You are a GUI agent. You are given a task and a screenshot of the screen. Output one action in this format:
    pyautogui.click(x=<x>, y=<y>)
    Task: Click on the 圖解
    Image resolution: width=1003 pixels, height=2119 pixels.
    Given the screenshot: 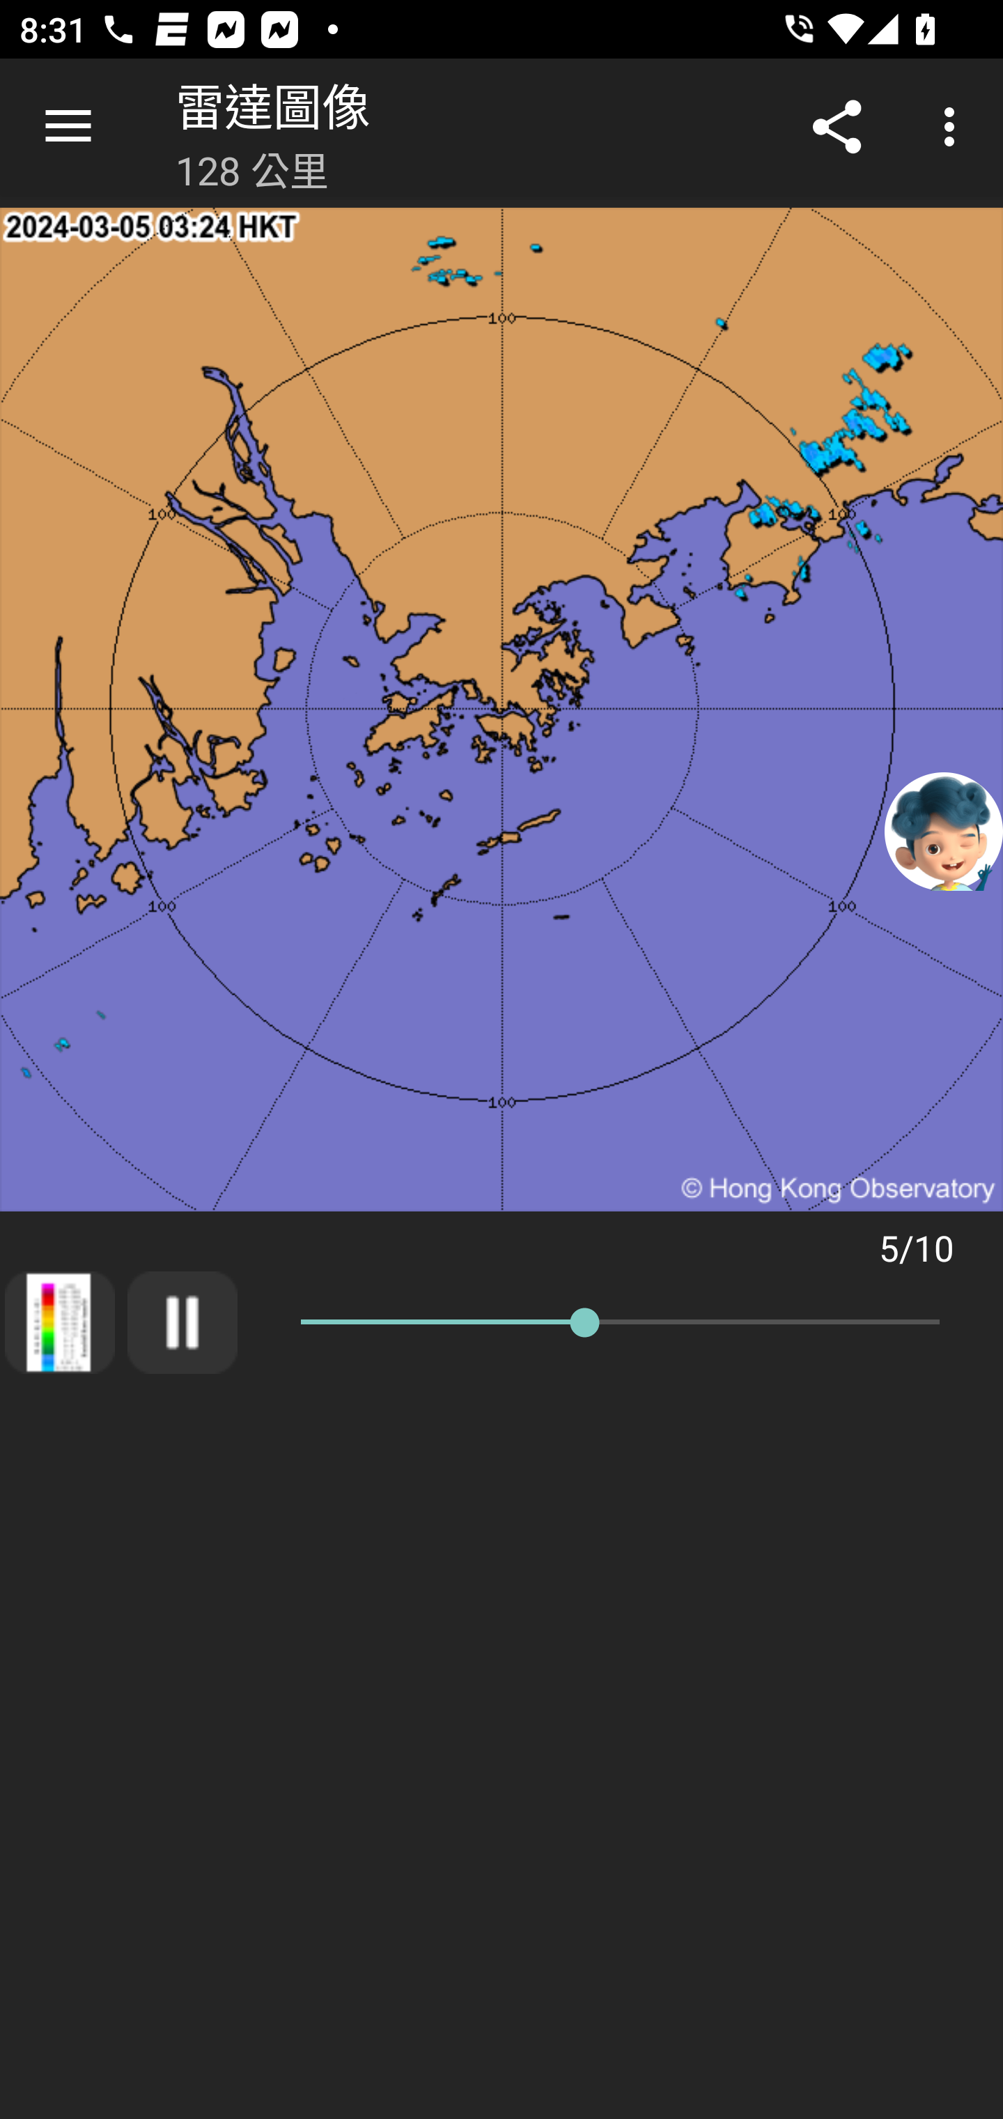 What is the action you would take?
    pyautogui.click(x=60, y=1322)
    